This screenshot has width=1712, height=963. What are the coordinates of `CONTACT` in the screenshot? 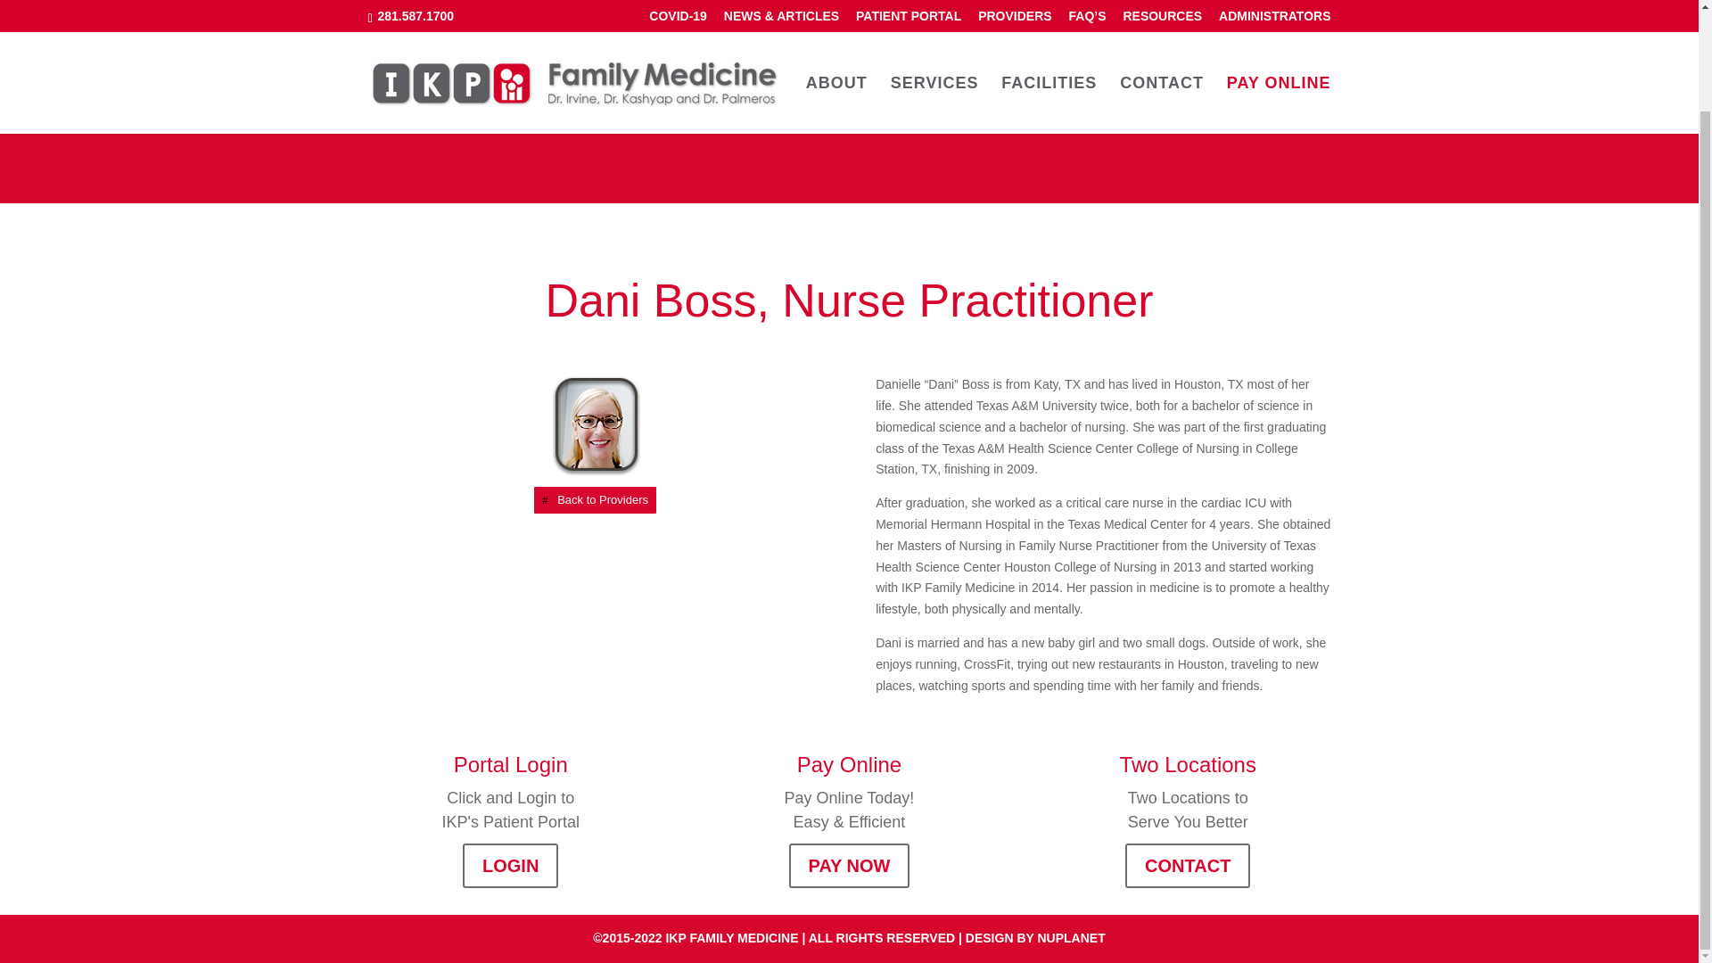 It's located at (1189, 865).